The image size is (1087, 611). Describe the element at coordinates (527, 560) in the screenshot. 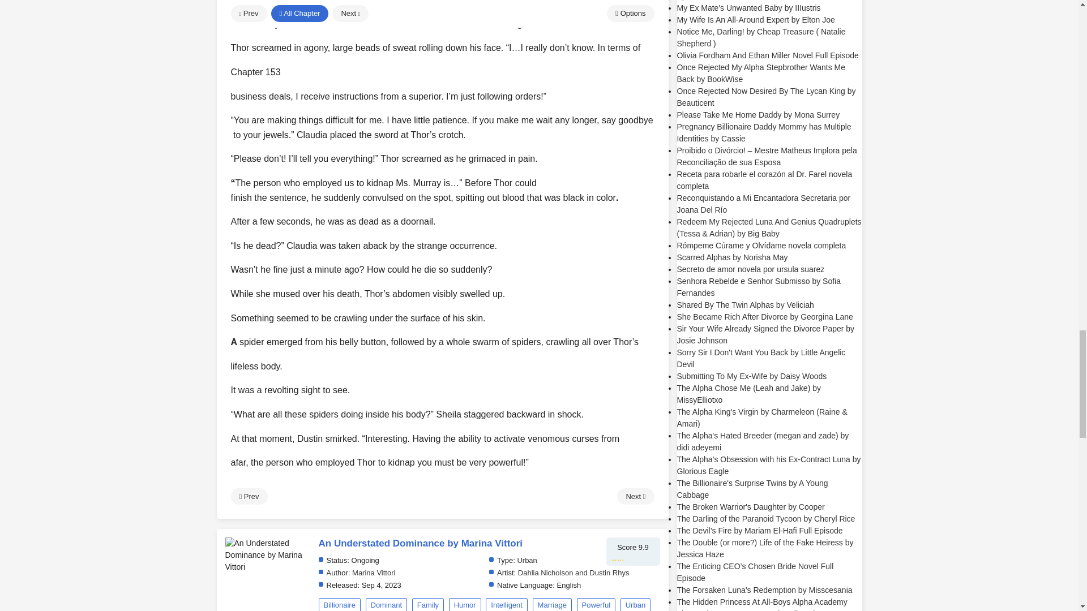

I see `Urban` at that location.